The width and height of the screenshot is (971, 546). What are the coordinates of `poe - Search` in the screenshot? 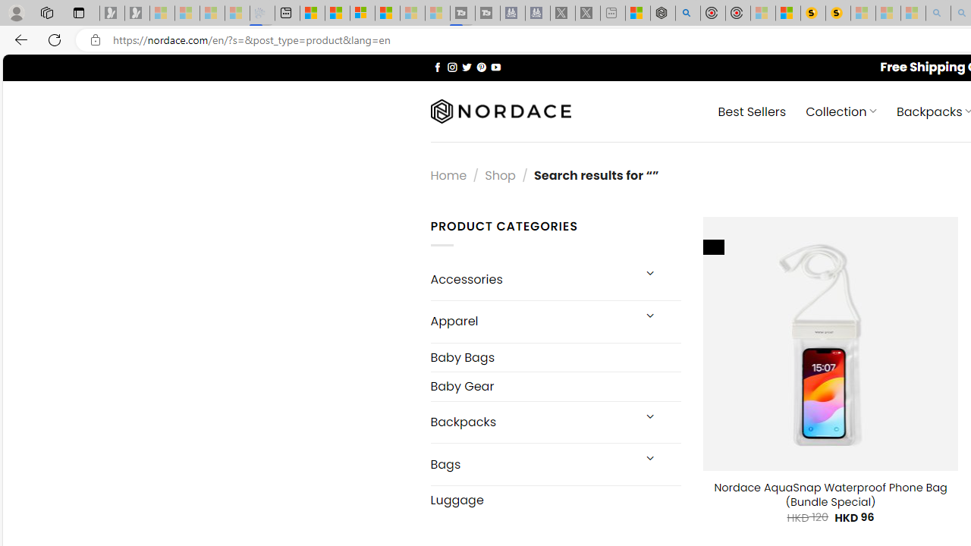 It's located at (687, 14).